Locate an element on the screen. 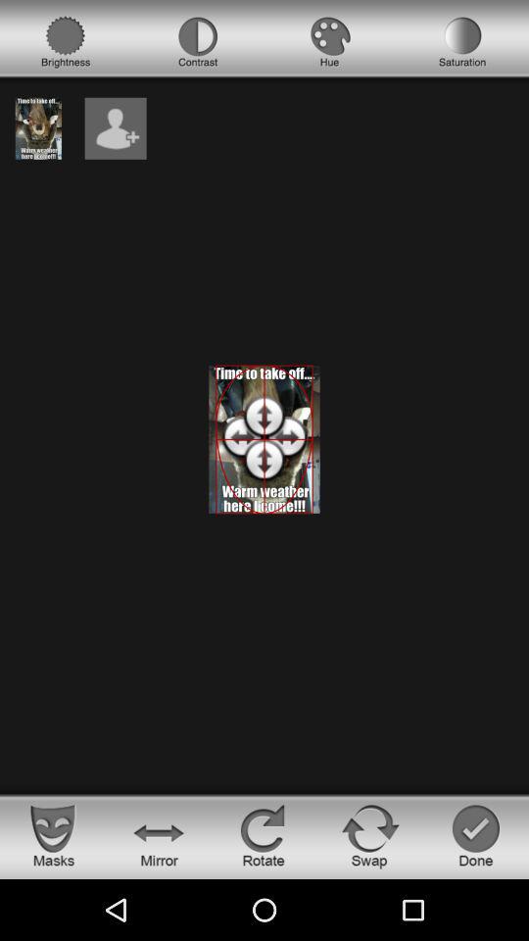 This screenshot has height=941, width=529. toggle contrast option is located at coordinates (198, 42).